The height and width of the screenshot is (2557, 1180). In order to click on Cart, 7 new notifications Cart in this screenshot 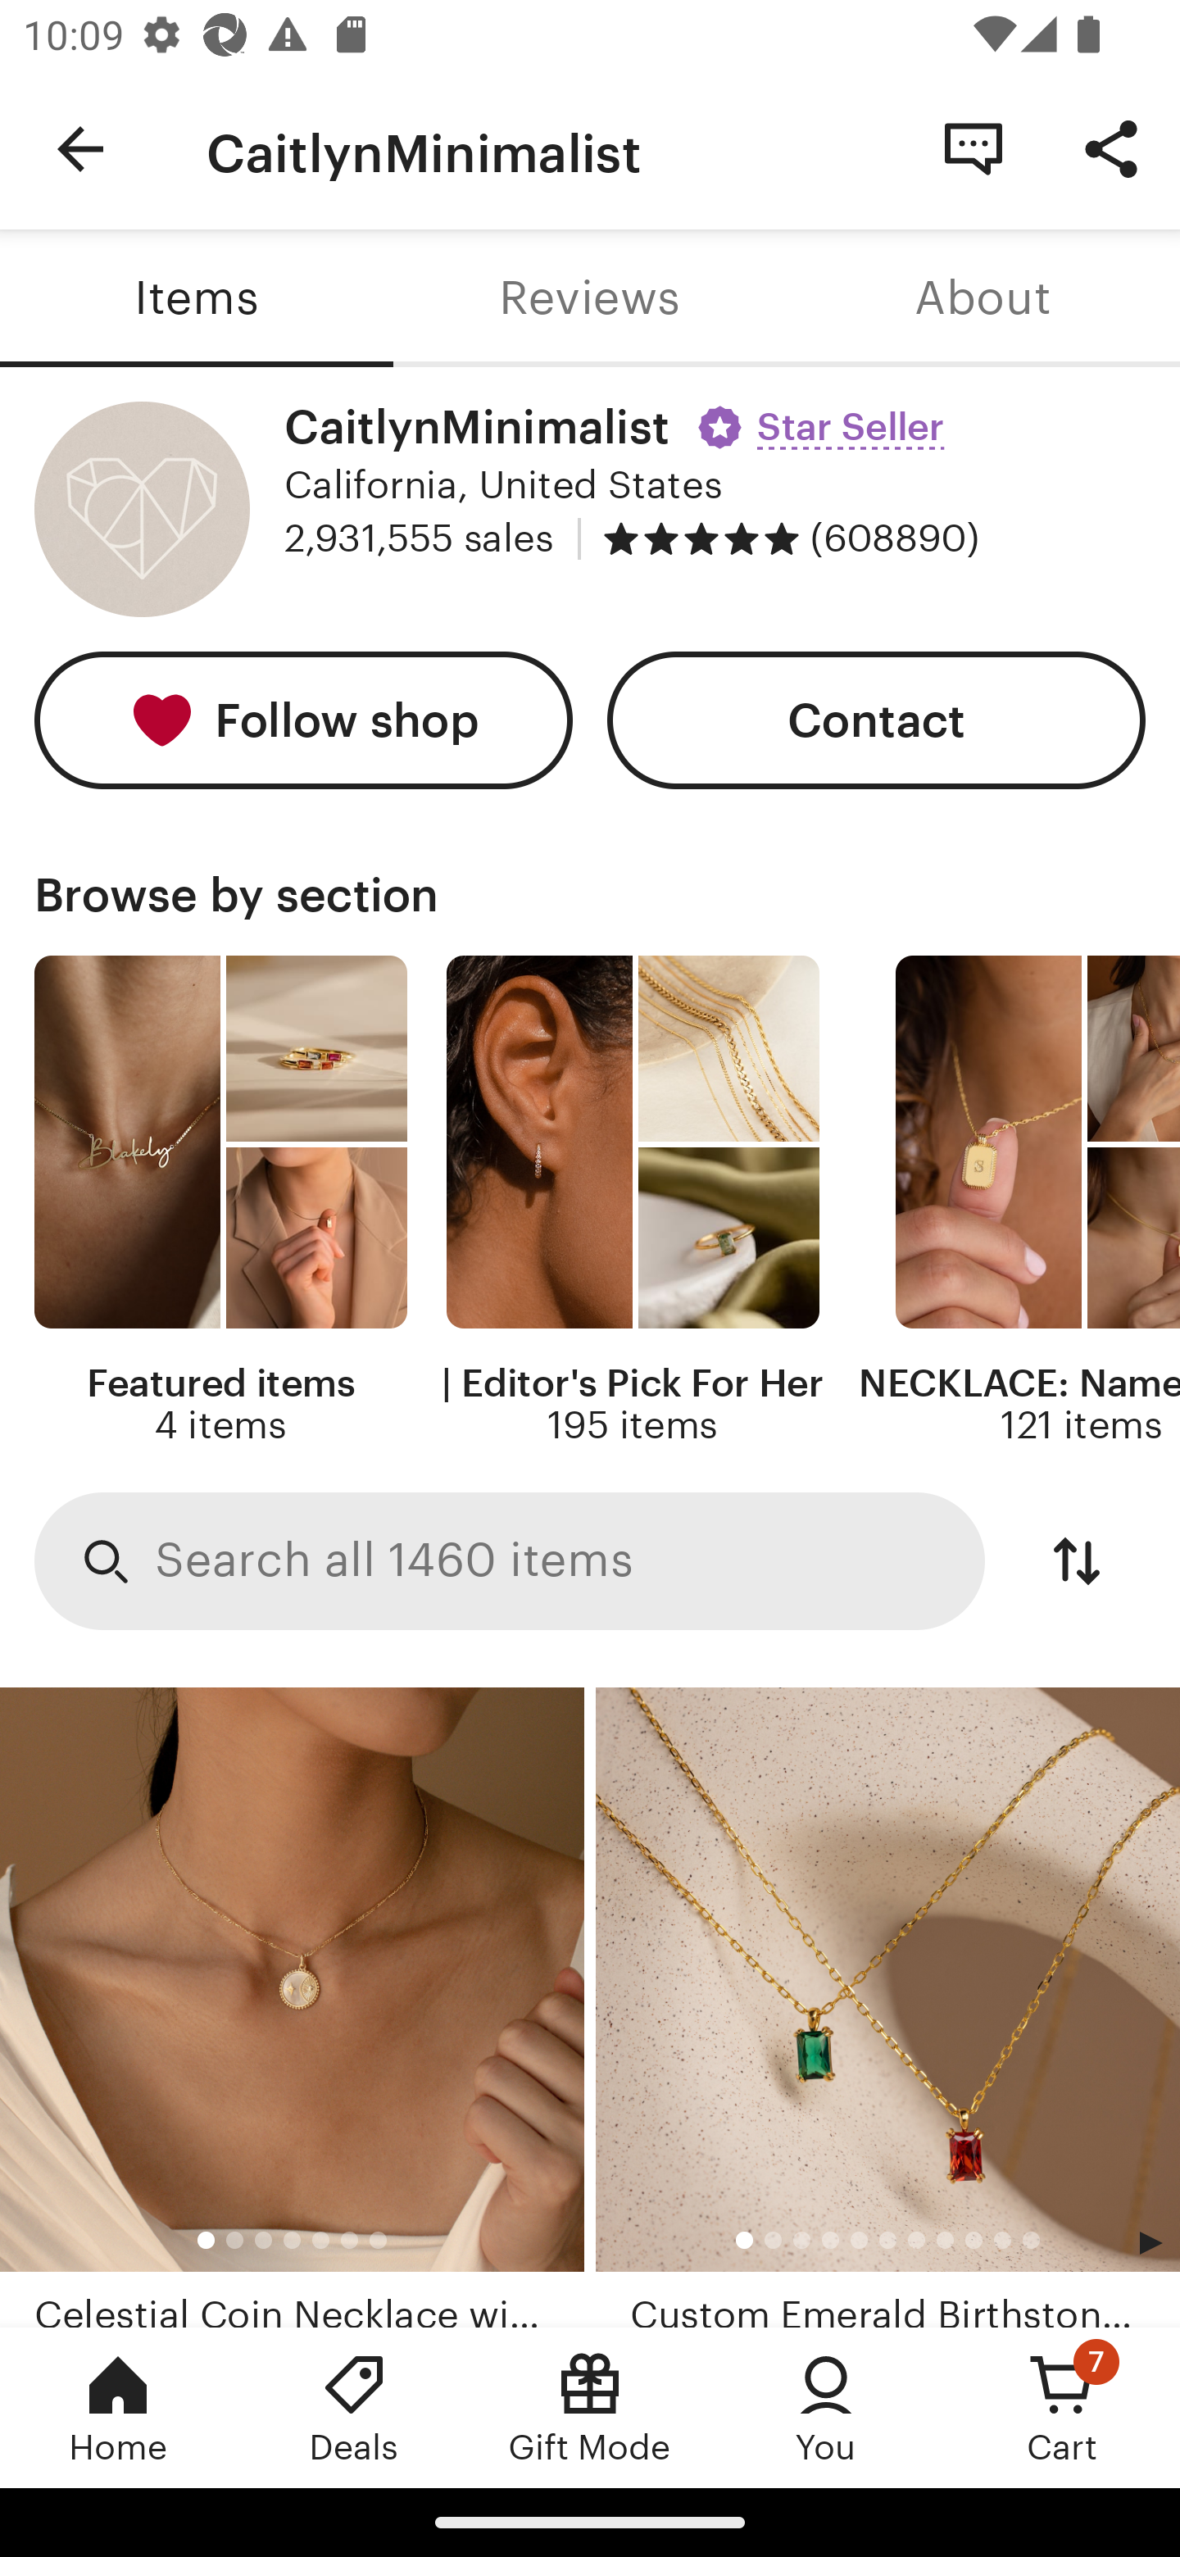, I will do `click(1062, 2407)`.